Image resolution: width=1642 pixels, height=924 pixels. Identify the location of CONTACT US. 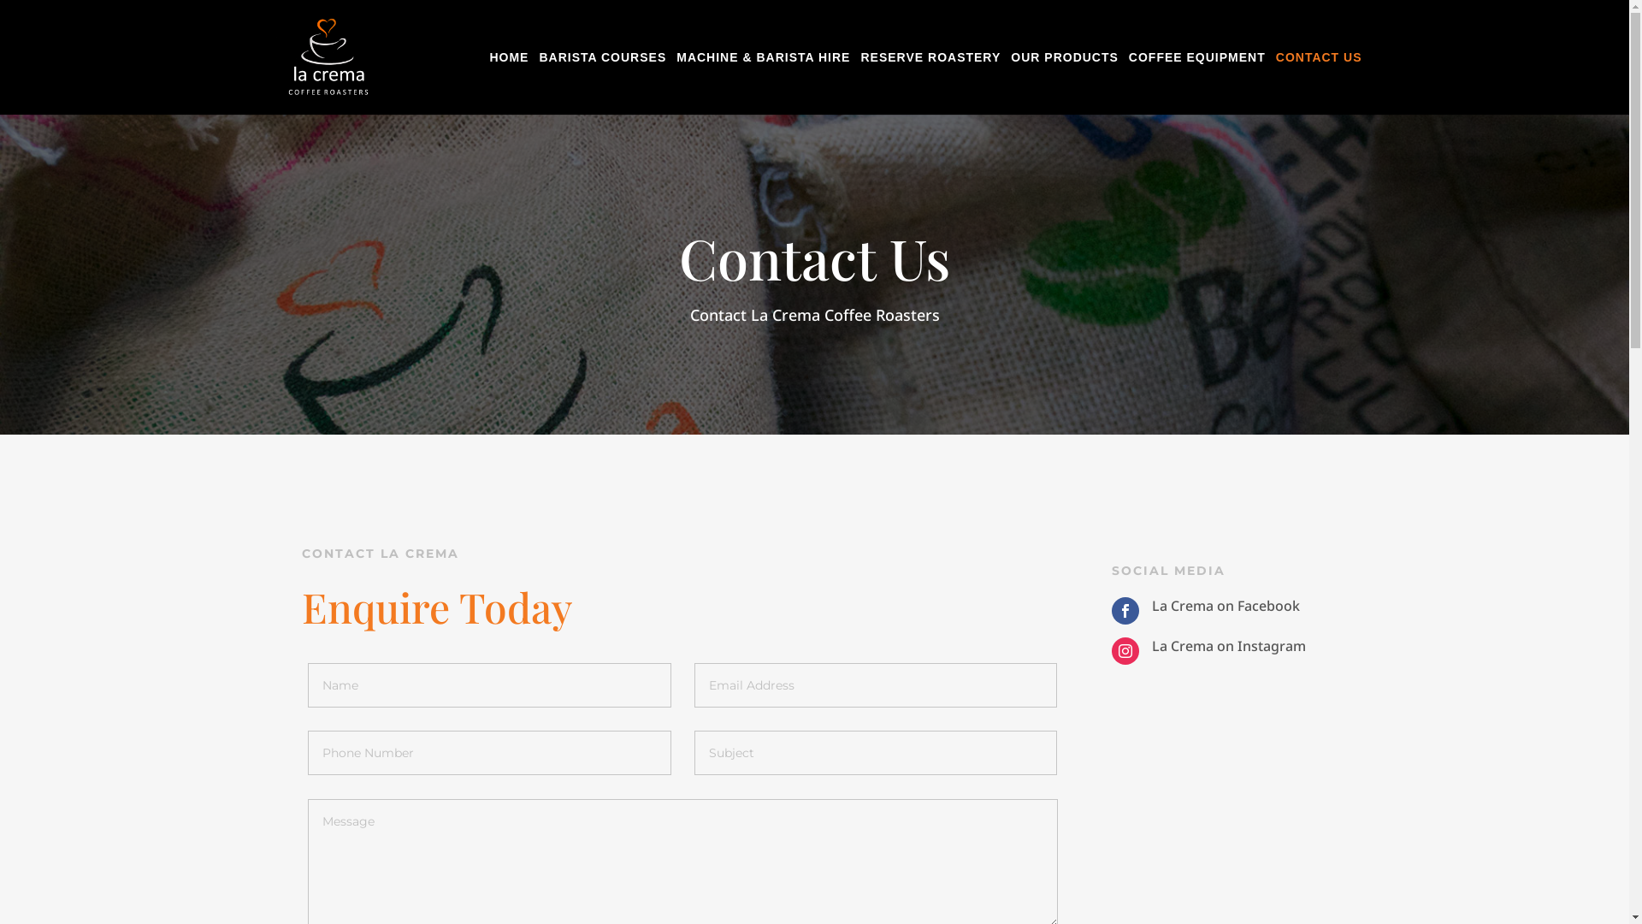
(1319, 83).